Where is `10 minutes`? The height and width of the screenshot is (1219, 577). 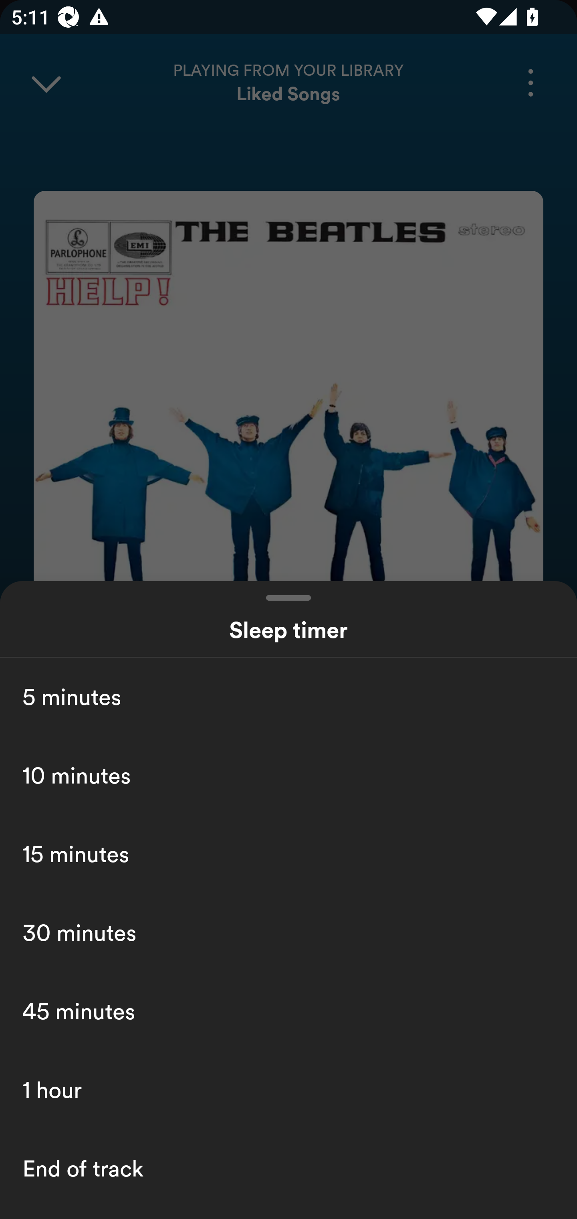 10 minutes is located at coordinates (288, 775).